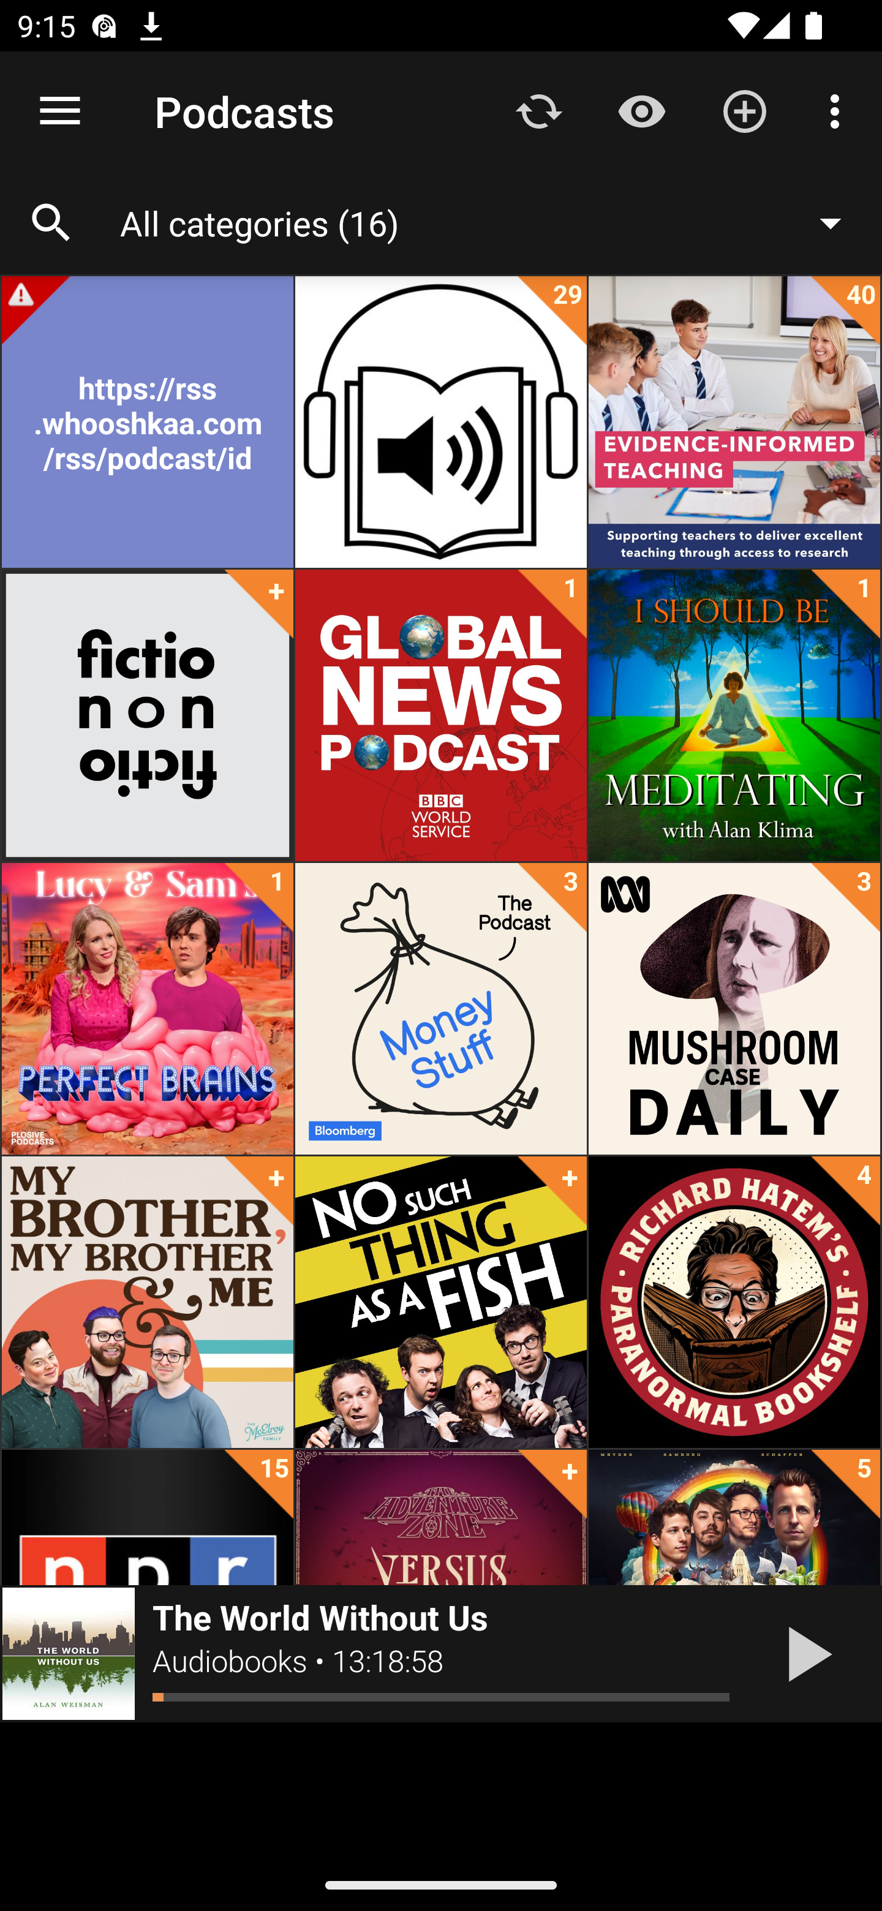 This screenshot has height=1911, width=882. I want to click on Open navigation sidebar, so click(60, 111).